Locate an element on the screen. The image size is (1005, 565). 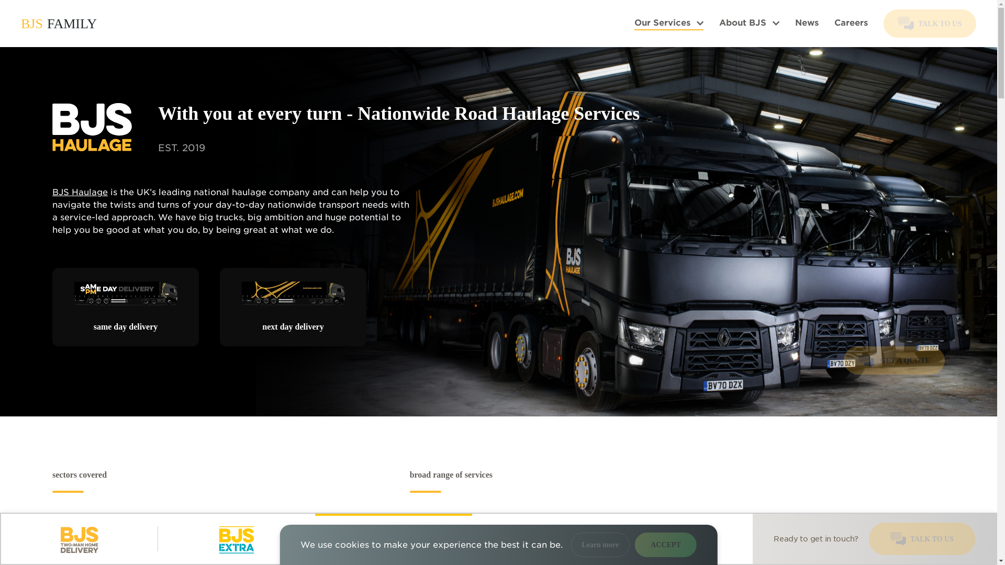
GET A QUOTE is located at coordinates (894, 360).